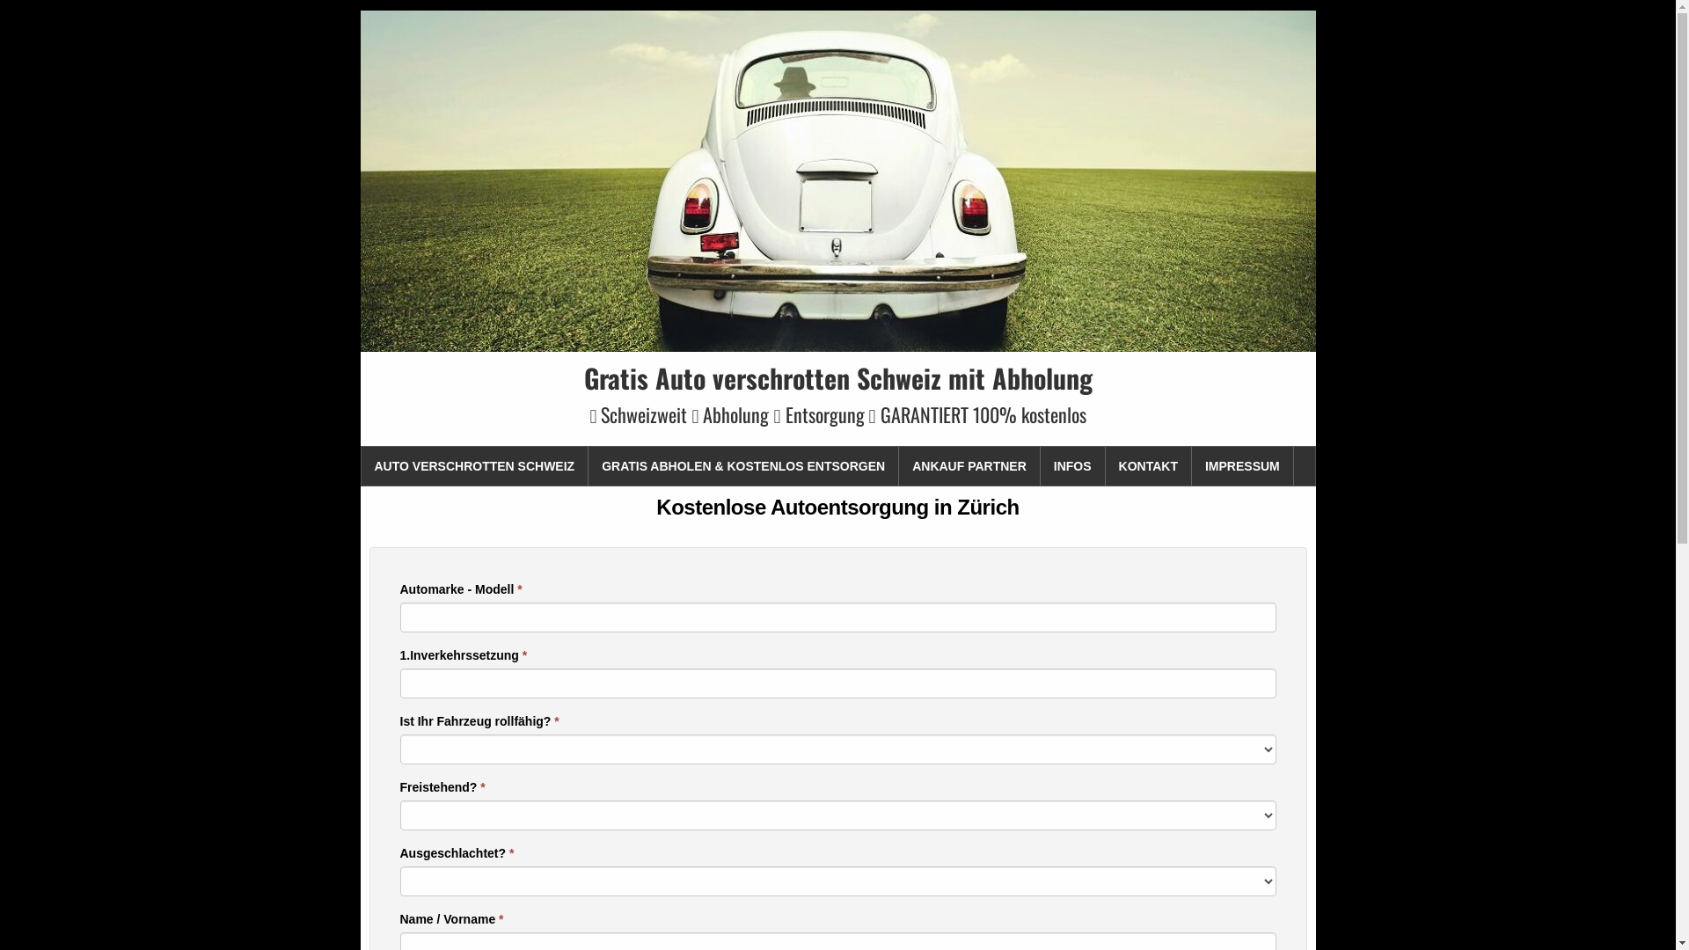 The height and width of the screenshot is (950, 1689). I want to click on AUTO VERSCHROTTEN SCHWEIZ, so click(475, 466).